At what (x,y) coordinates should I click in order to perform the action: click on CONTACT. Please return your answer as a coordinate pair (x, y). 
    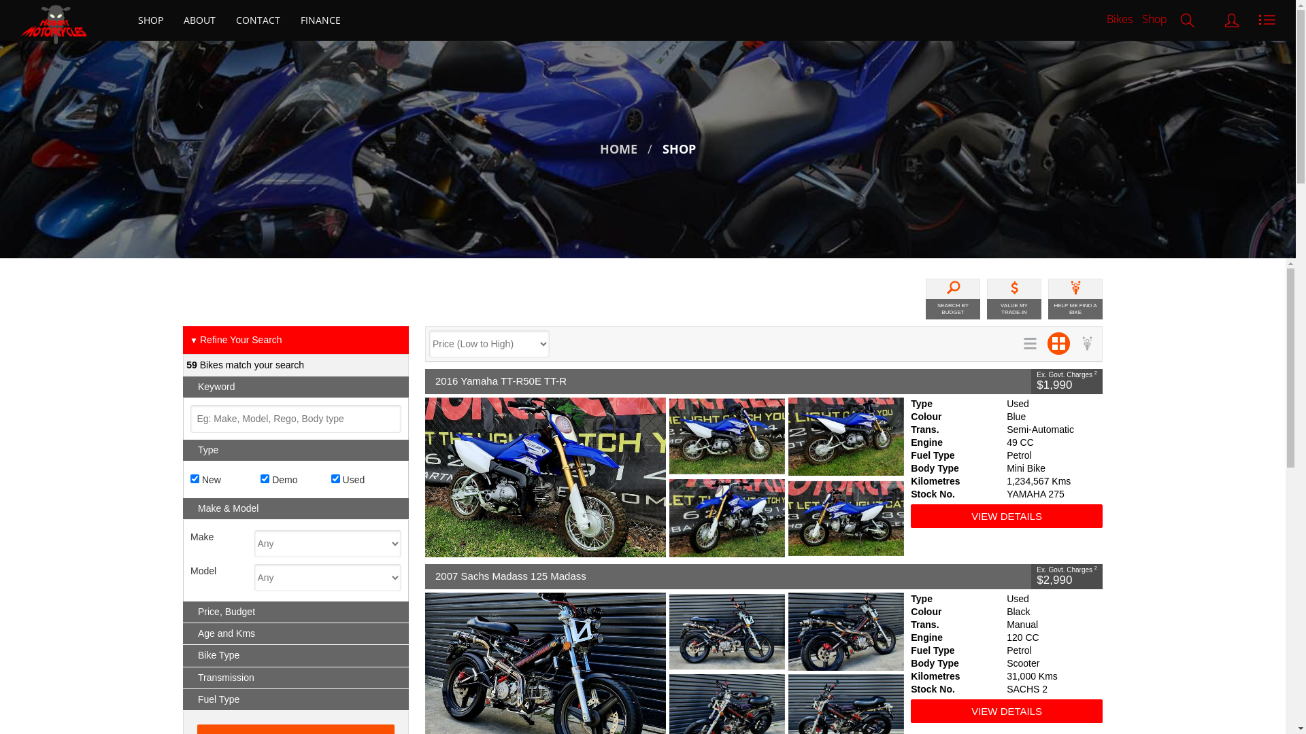
    Looking at the image, I should click on (258, 20).